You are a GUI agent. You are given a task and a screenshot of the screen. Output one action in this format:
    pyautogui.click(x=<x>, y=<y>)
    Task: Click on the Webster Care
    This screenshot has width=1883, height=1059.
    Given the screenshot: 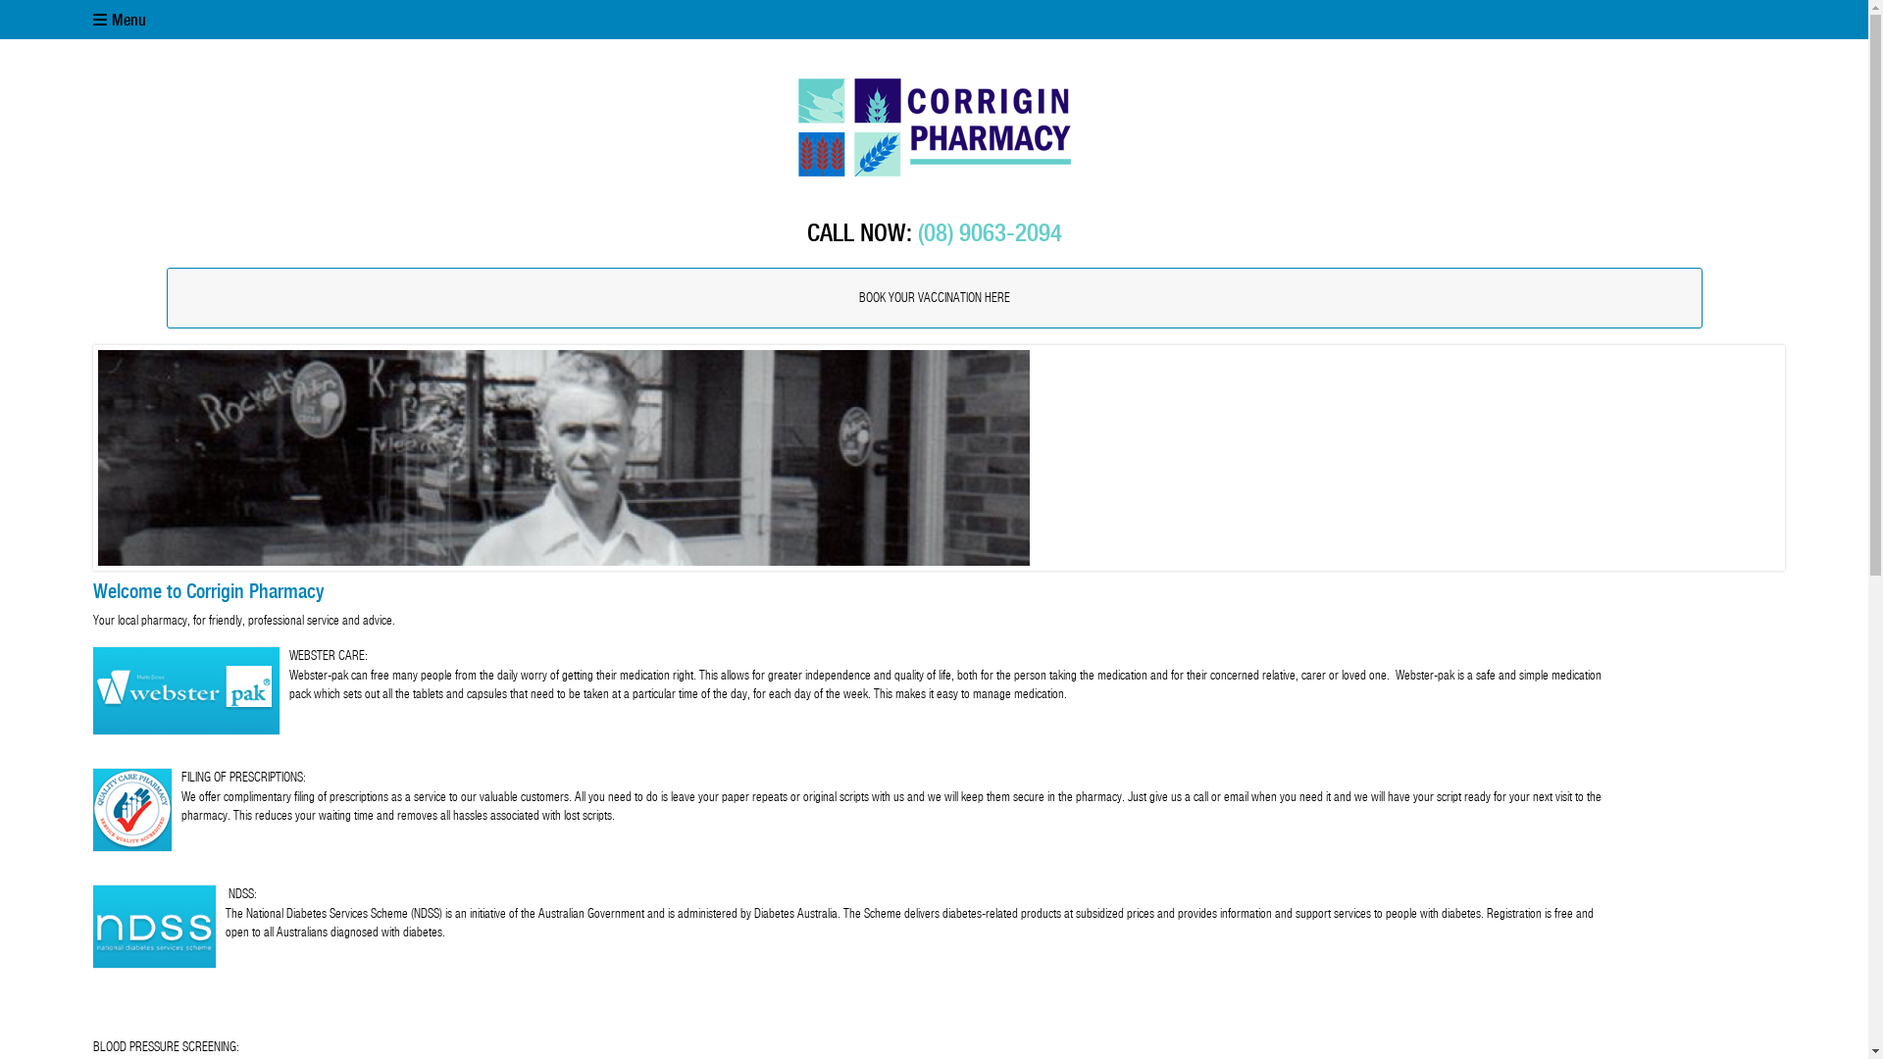 What is the action you would take?
    pyautogui.click(x=186, y=690)
    